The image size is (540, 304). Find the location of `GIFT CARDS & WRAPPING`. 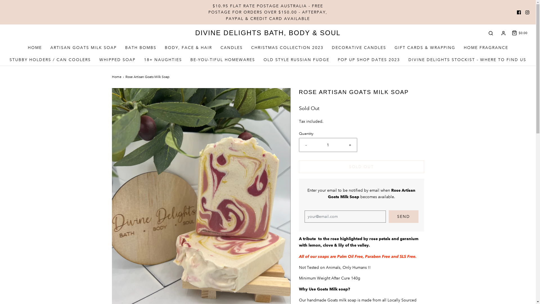

GIFT CARDS & WRAPPING is located at coordinates (425, 48).